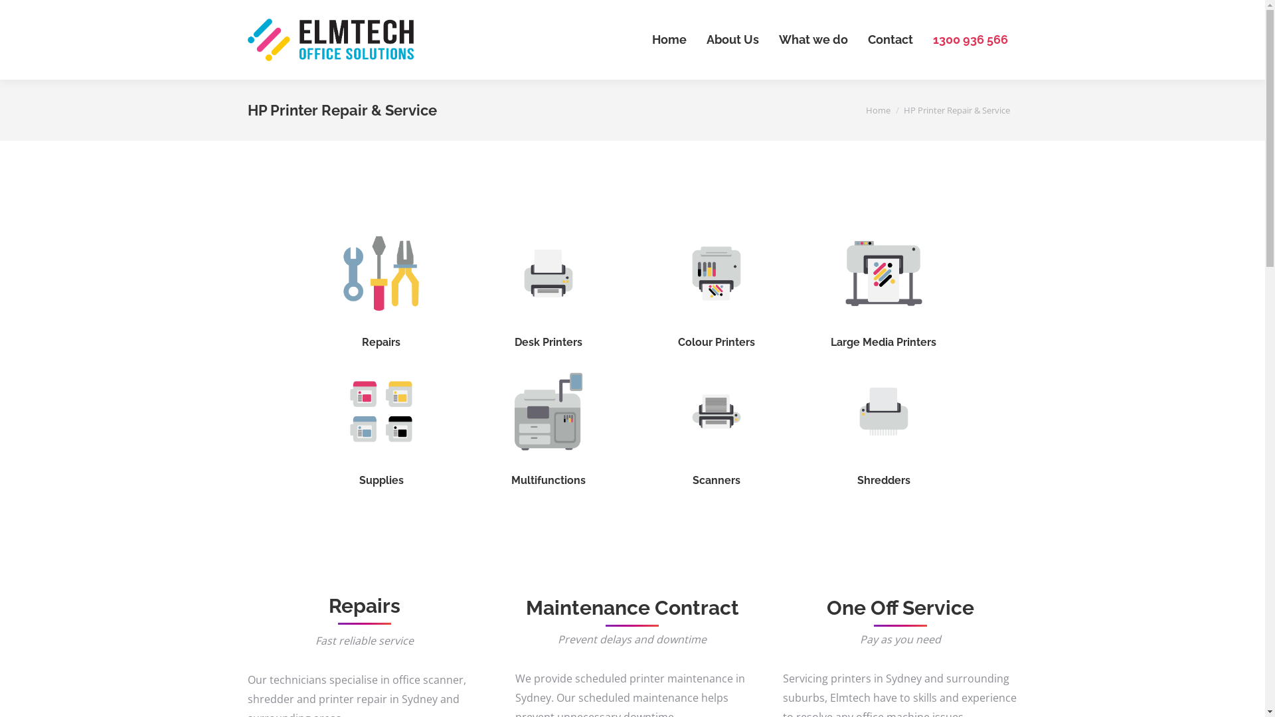 This screenshot has height=717, width=1275. I want to click on 1300 936 566, so click(971, 40).